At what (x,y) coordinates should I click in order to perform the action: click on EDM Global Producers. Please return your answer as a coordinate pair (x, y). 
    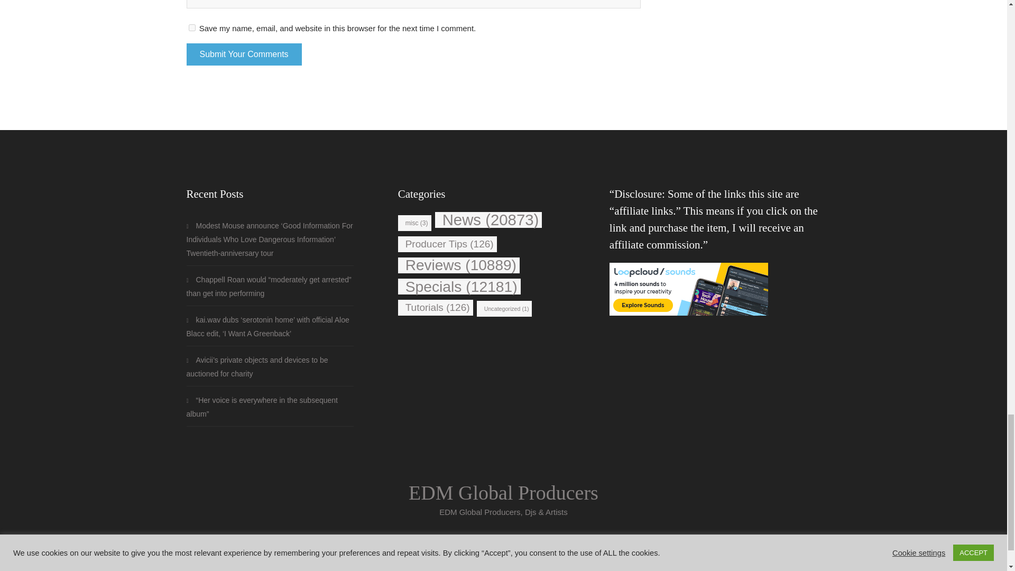
    Looking at the image, I should click on (503, 493).